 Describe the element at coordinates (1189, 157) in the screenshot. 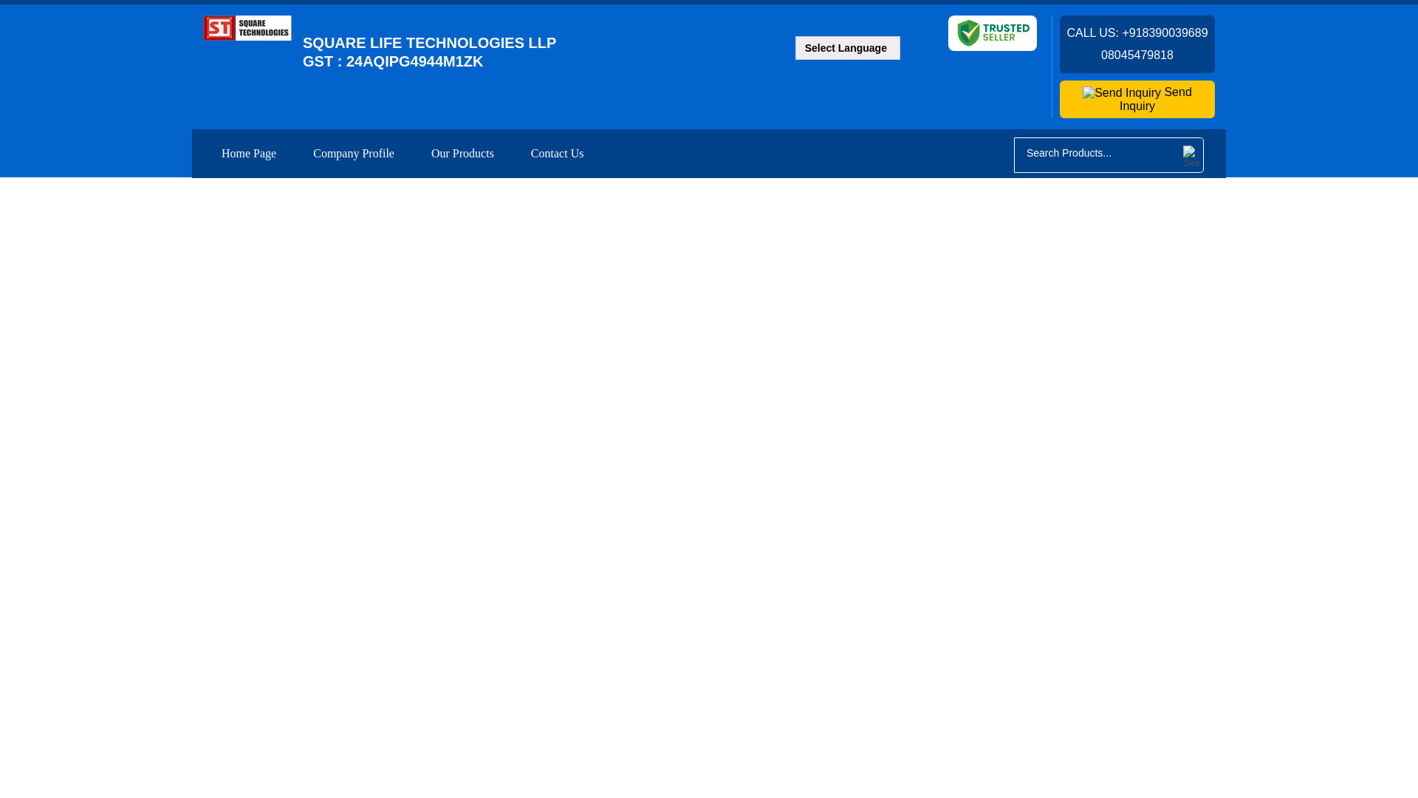

I see `Search` at that location.